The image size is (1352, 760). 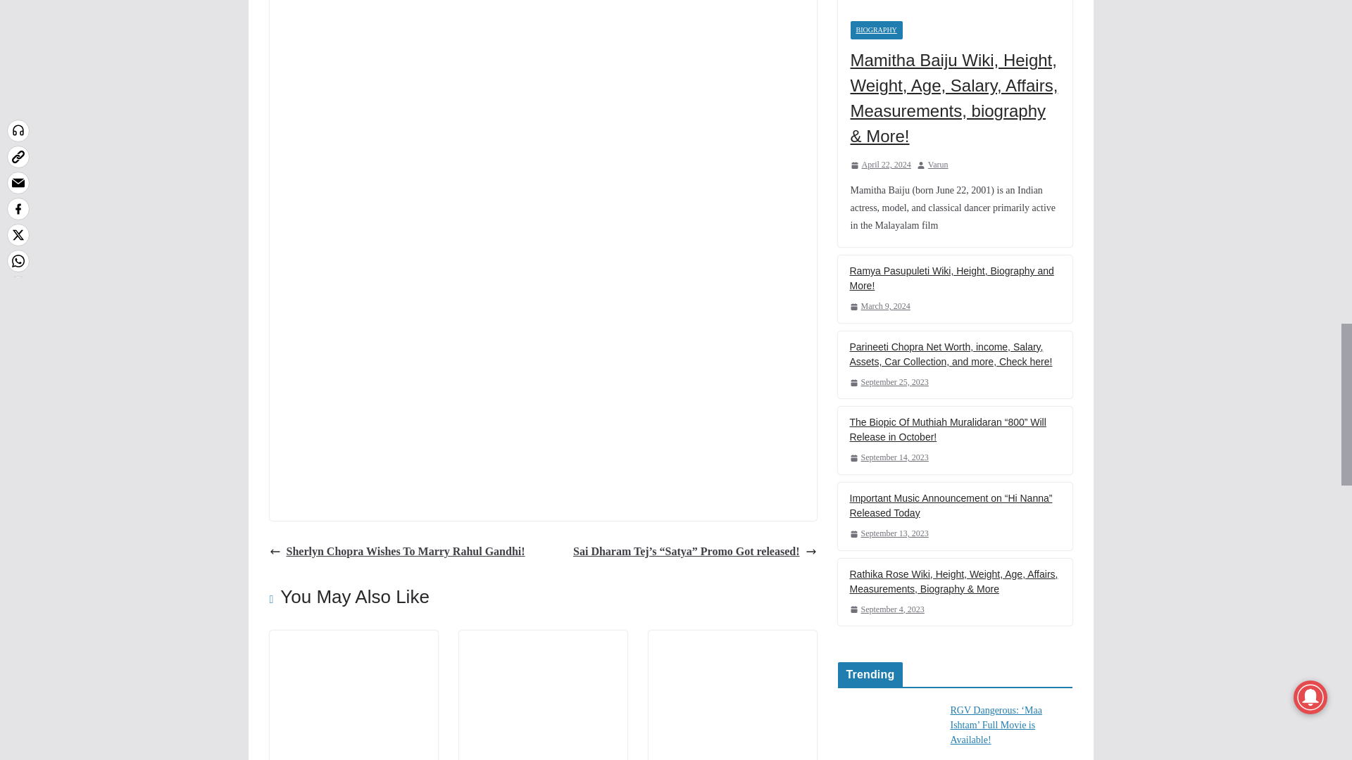 What do you see at coordinates (542, 376) in the screenshot?
I see `Google News` at bounding box center [542, 376].